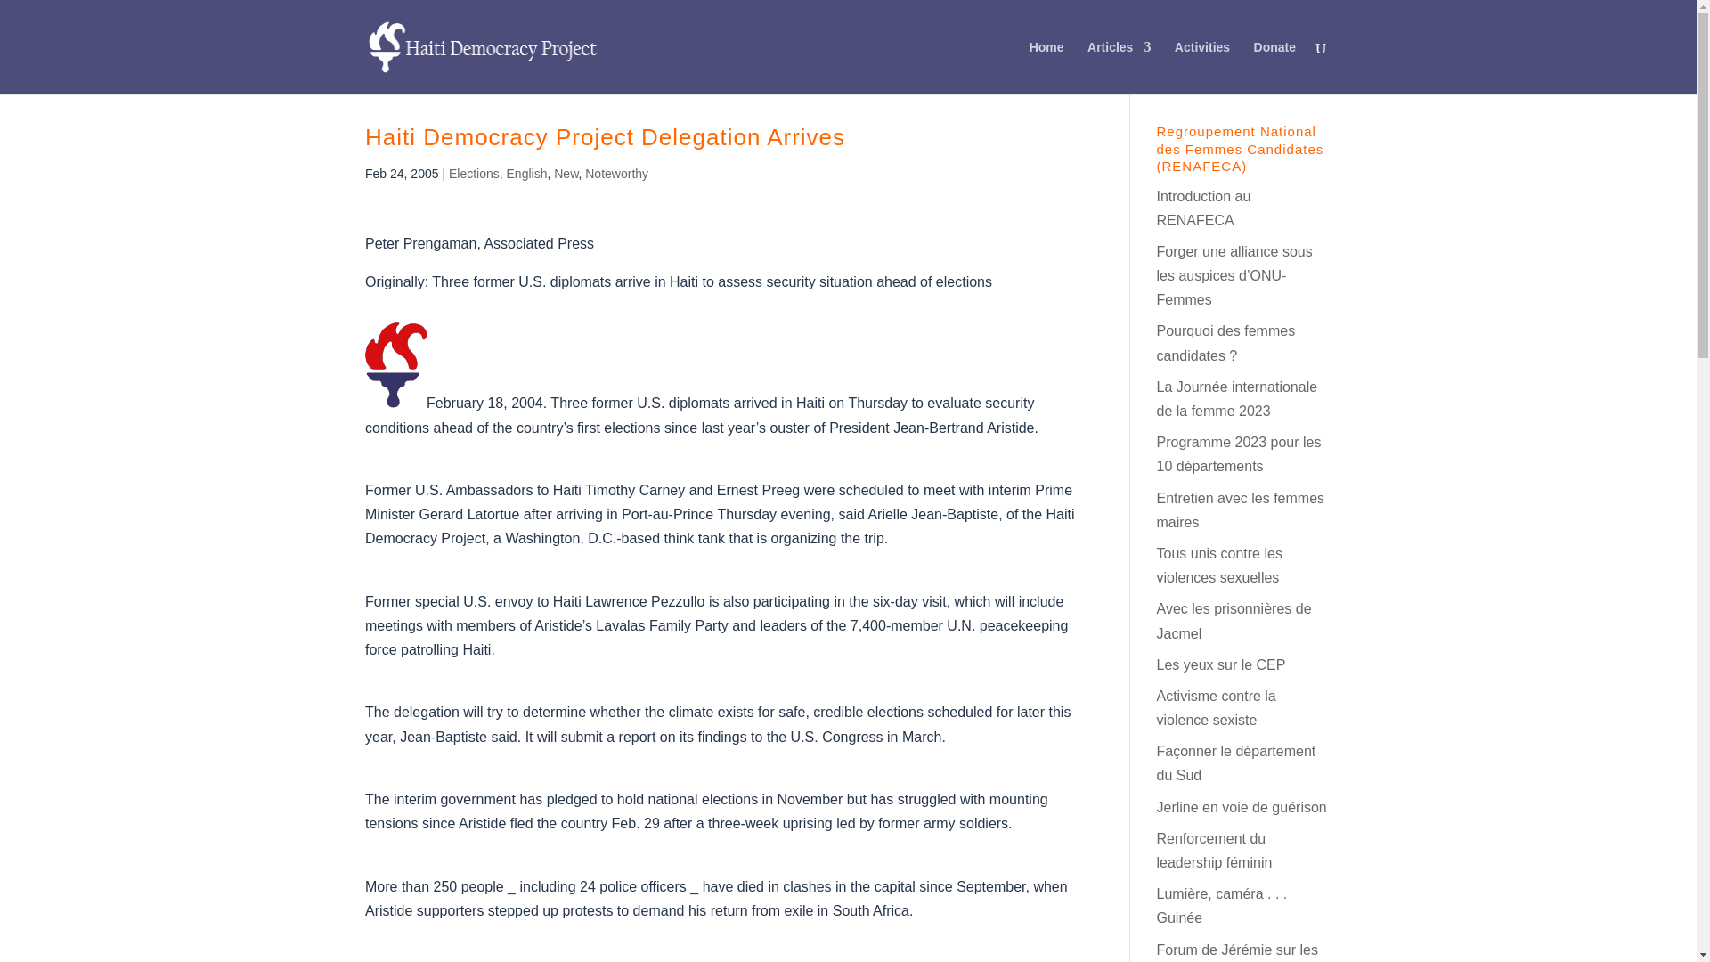  What do you see at coordinates (1119, 68) in the screenshot?
I see `Articles` at bounding box center [1119, 68].